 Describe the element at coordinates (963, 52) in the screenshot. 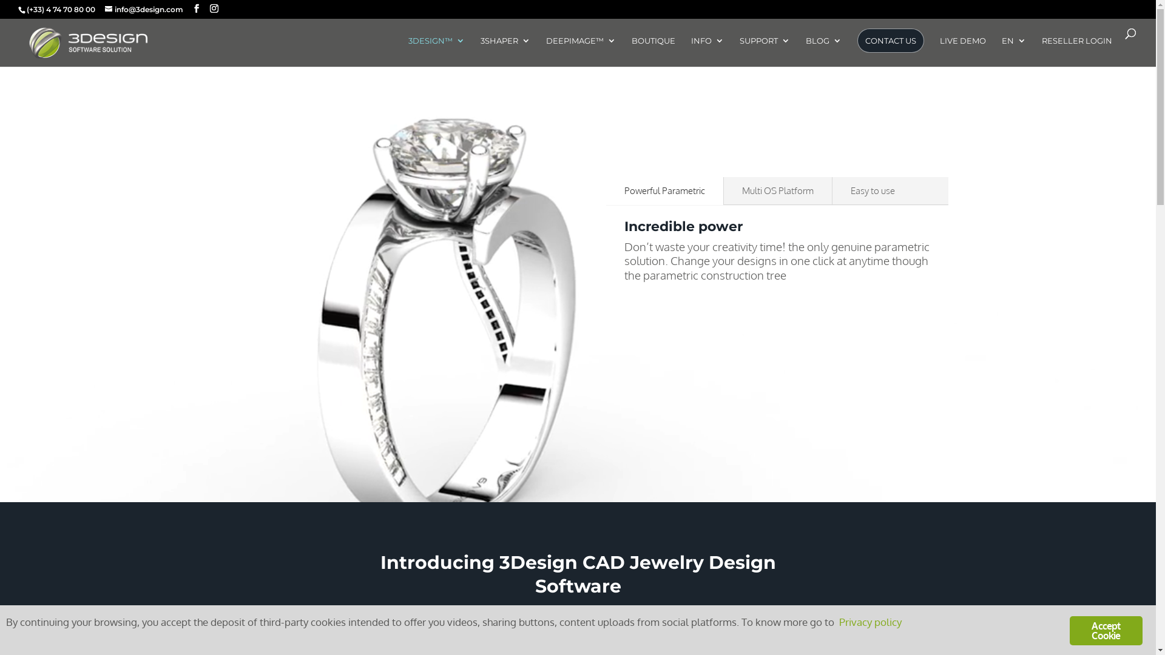

I see `LIVE DEMO` at that location.